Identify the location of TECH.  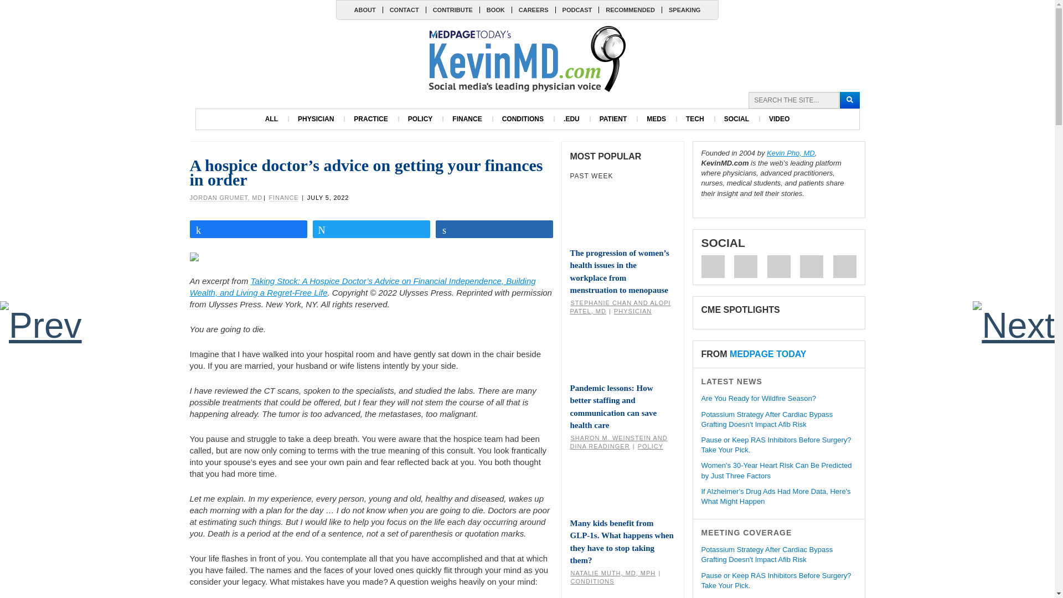
(695, 119).